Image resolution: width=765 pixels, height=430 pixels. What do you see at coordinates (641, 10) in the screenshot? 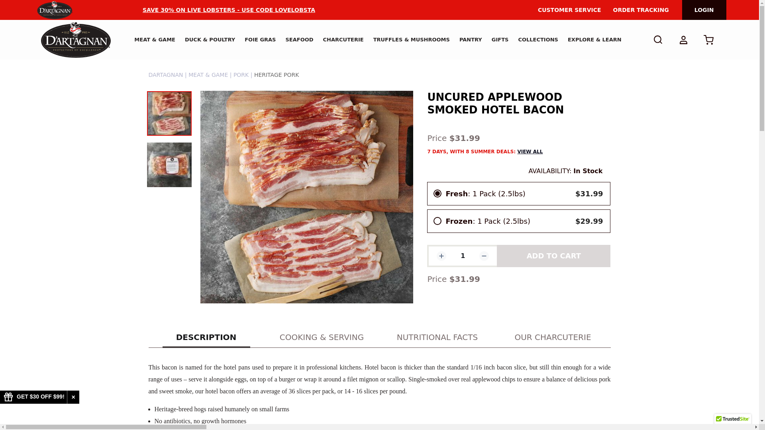
I see `Order Tracking` at bounding box center [641, 10].